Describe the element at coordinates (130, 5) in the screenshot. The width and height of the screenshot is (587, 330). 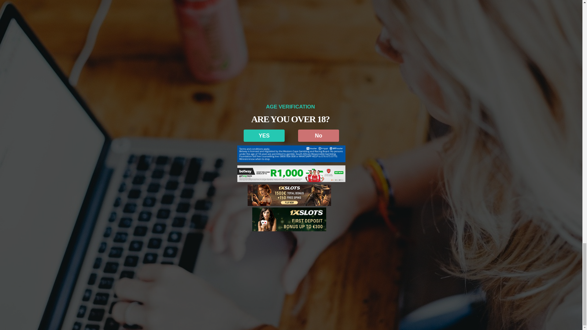
I see `Kenya` at that location.